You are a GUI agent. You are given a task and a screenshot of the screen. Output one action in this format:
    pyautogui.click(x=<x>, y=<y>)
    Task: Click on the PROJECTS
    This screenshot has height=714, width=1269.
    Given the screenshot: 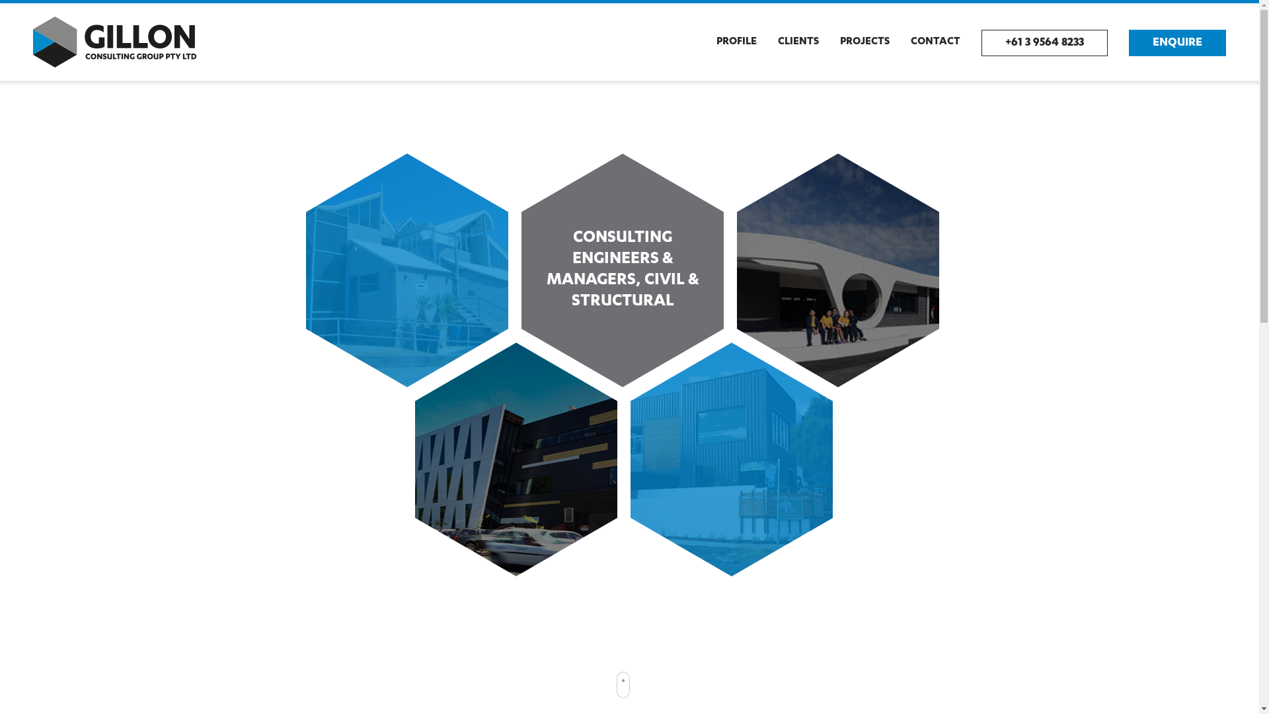 What is the action you would take?
    pyautogui.click(x=865, y=42)
    